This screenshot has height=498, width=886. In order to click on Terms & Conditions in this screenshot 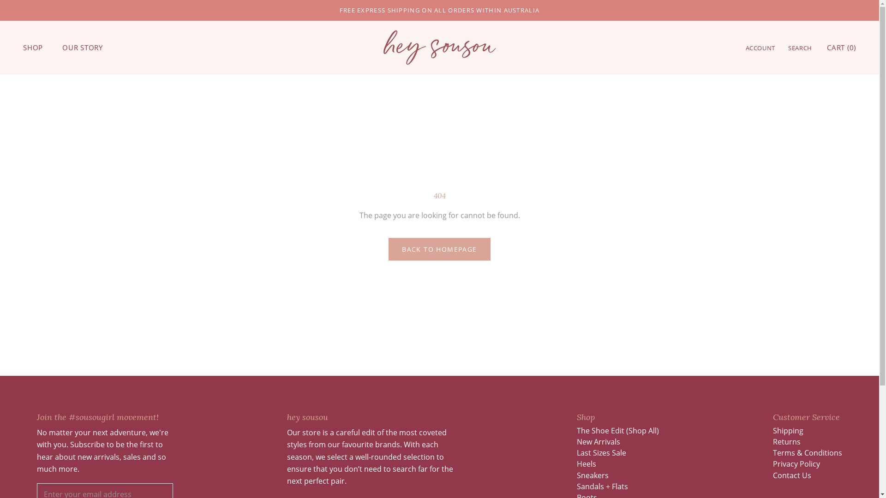, I will do `click(808, 453)`.